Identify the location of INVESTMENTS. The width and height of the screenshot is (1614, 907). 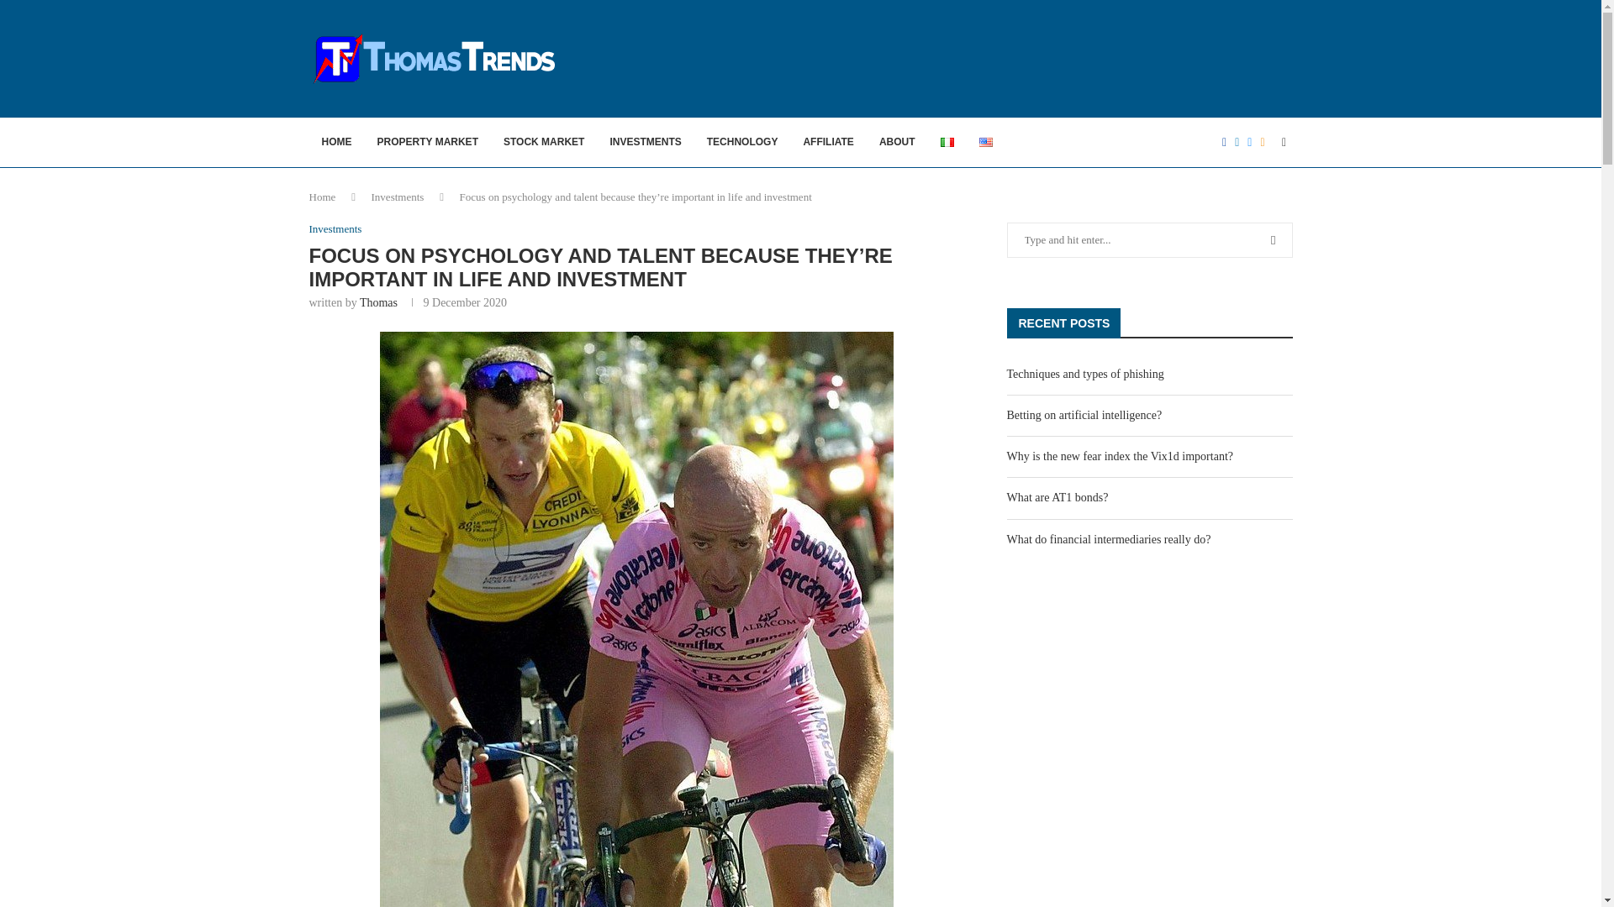
(646, 143).